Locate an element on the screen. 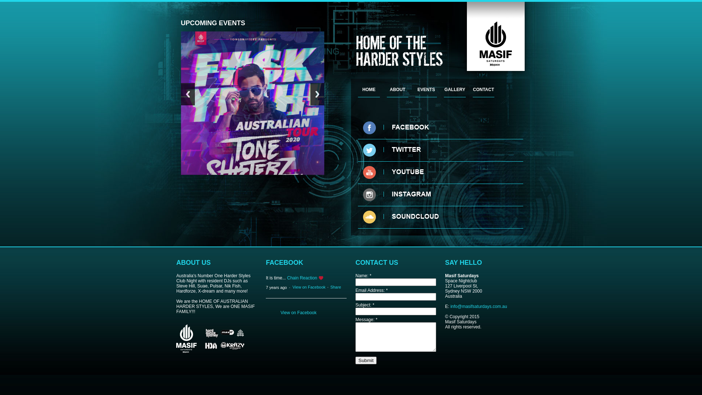 The image size is (702, 395). GALLERY is located at coordinates (455, 90).